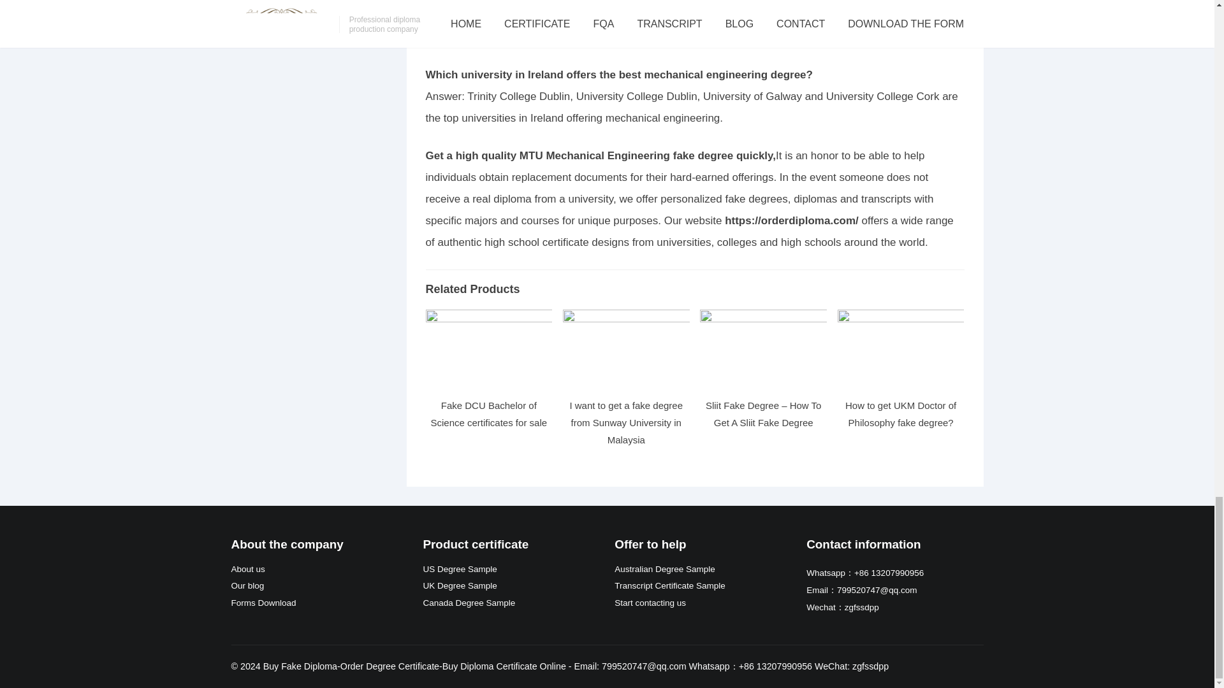  What do you see at coordinates (247, 585) in the screenshot?
I see `Our blog` at bounding box center [247, 585].